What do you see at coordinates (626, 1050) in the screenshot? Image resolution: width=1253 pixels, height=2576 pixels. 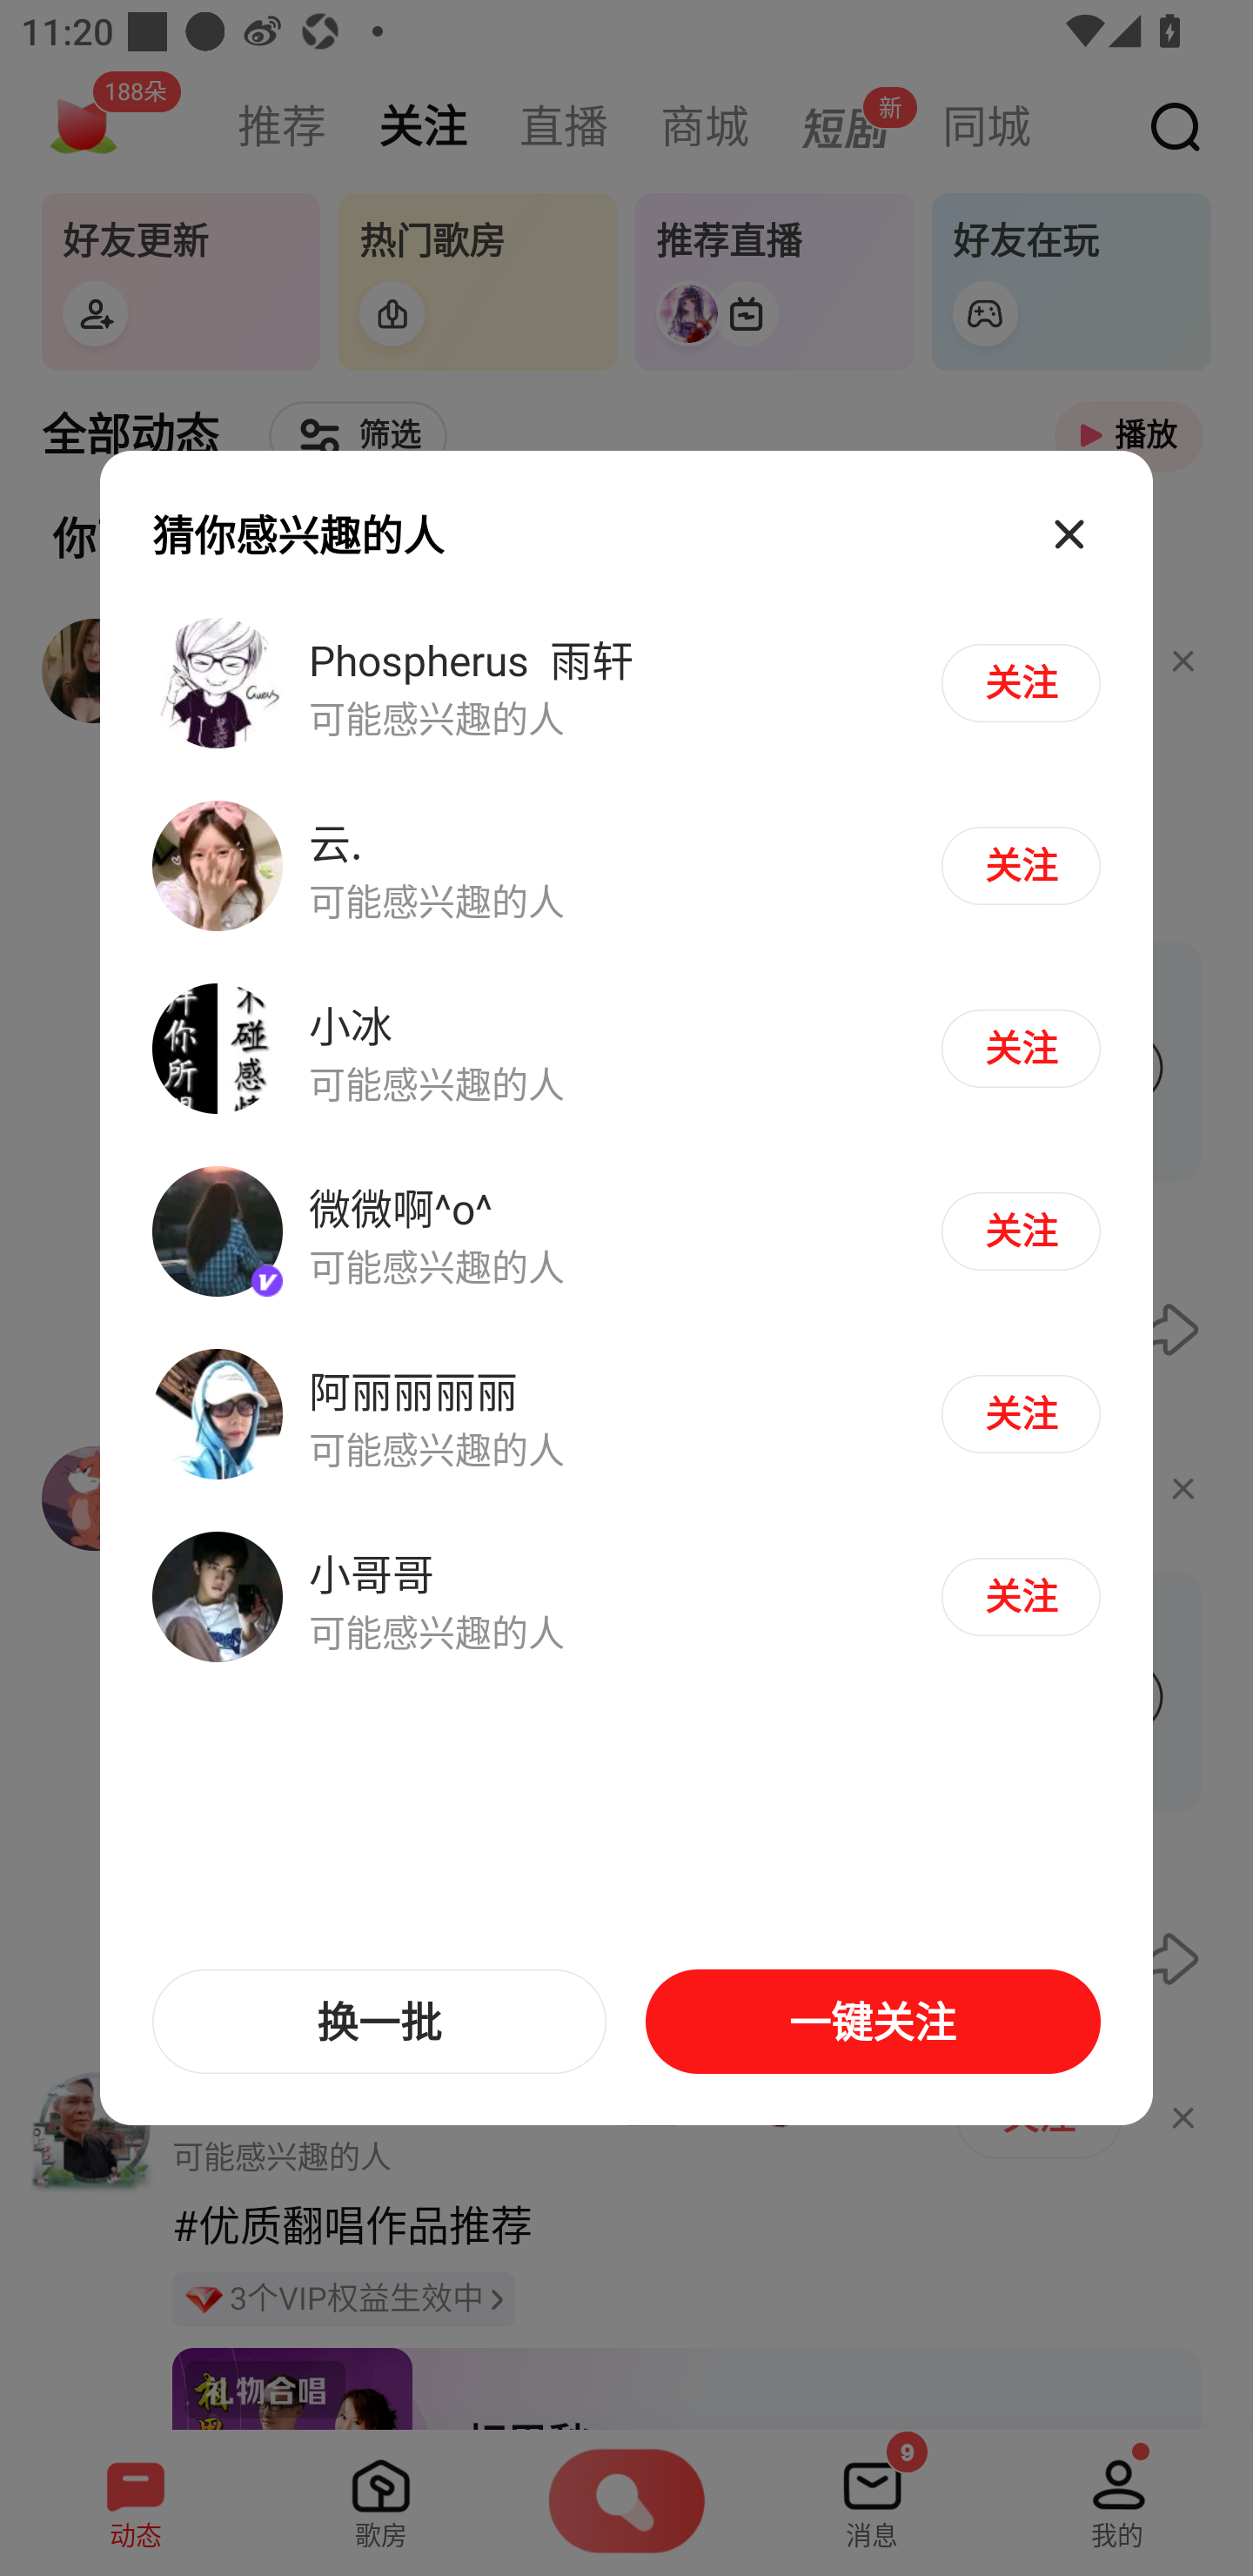 I see `小冰 可能感兴趣的人 关注 按钮` at bounding box center [626, 1050].